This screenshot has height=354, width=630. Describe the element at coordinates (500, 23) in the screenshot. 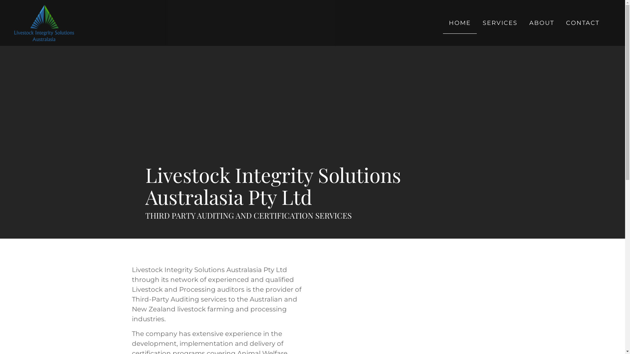

I see `SERVICES` at that location.